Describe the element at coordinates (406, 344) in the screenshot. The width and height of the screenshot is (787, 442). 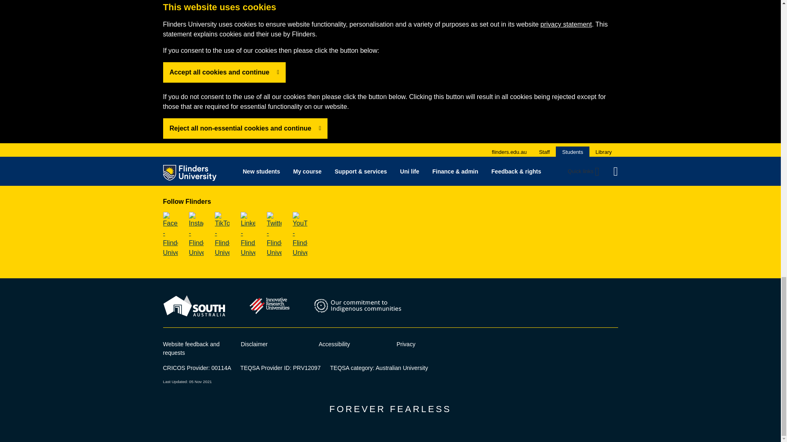
I see `Privacy` at that location.